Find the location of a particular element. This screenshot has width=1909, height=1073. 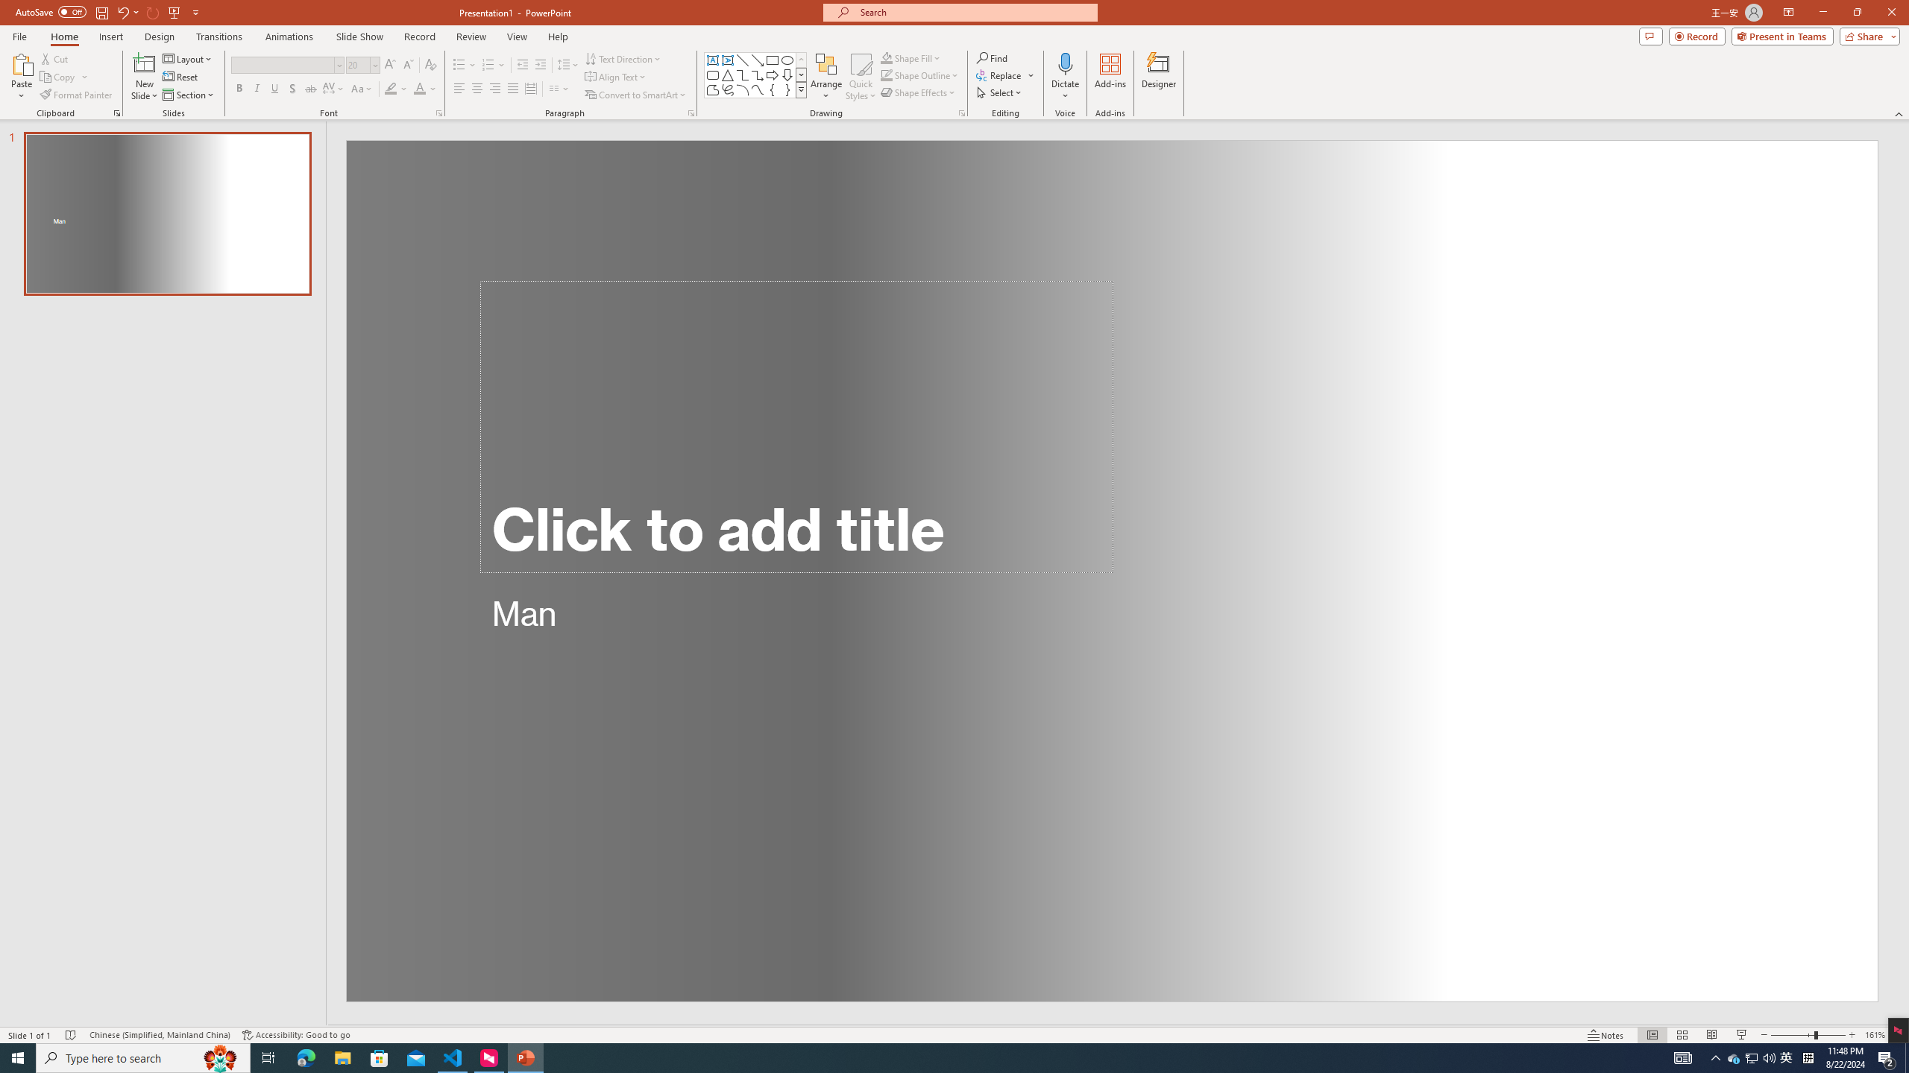

New Slide is located at coordinates (145, 63).